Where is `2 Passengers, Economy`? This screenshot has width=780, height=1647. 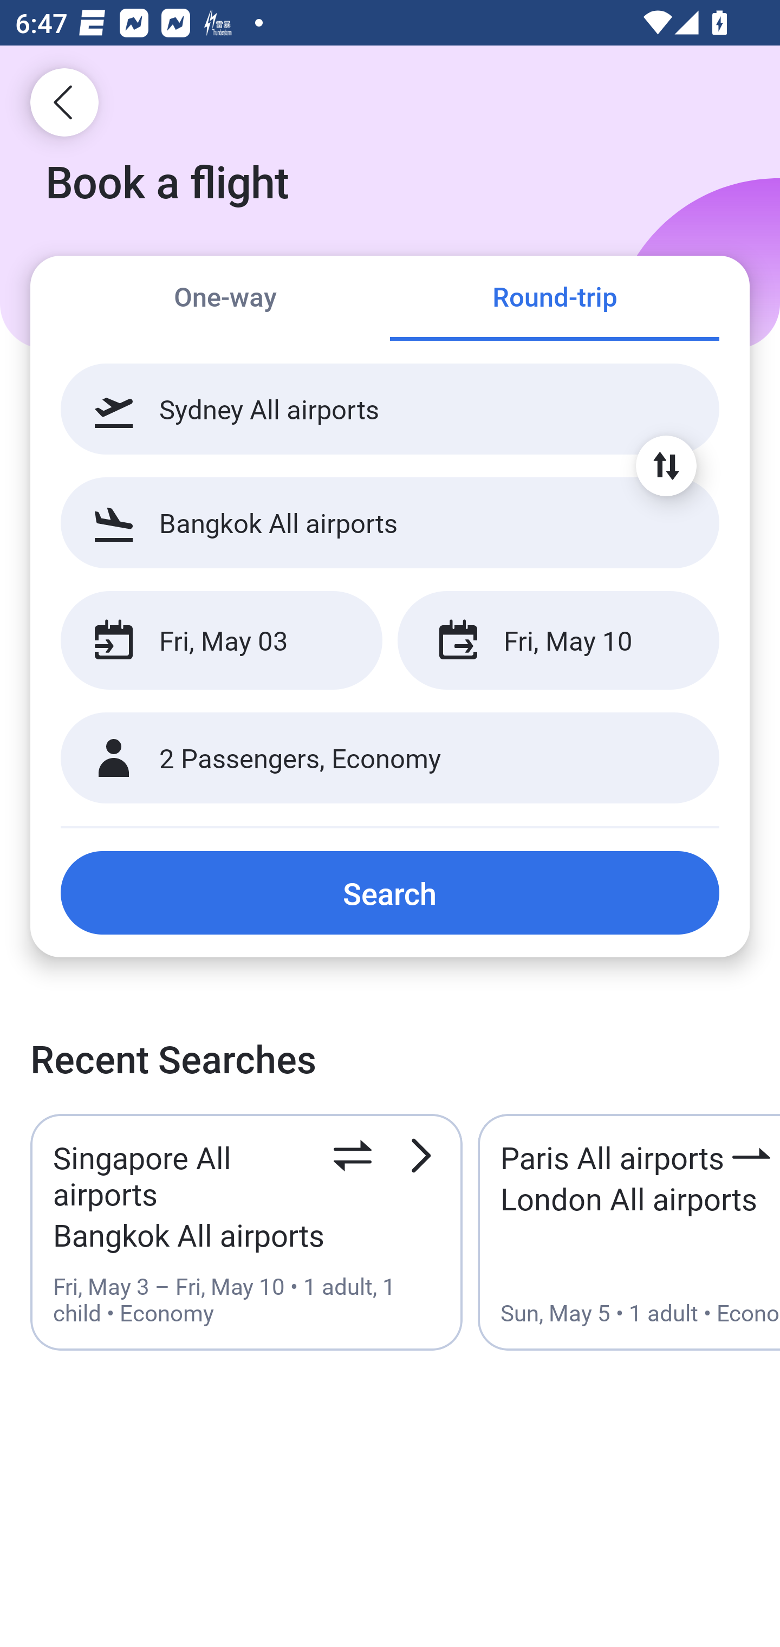
2 Passengers, Economy is located at coordinates (390, 758).